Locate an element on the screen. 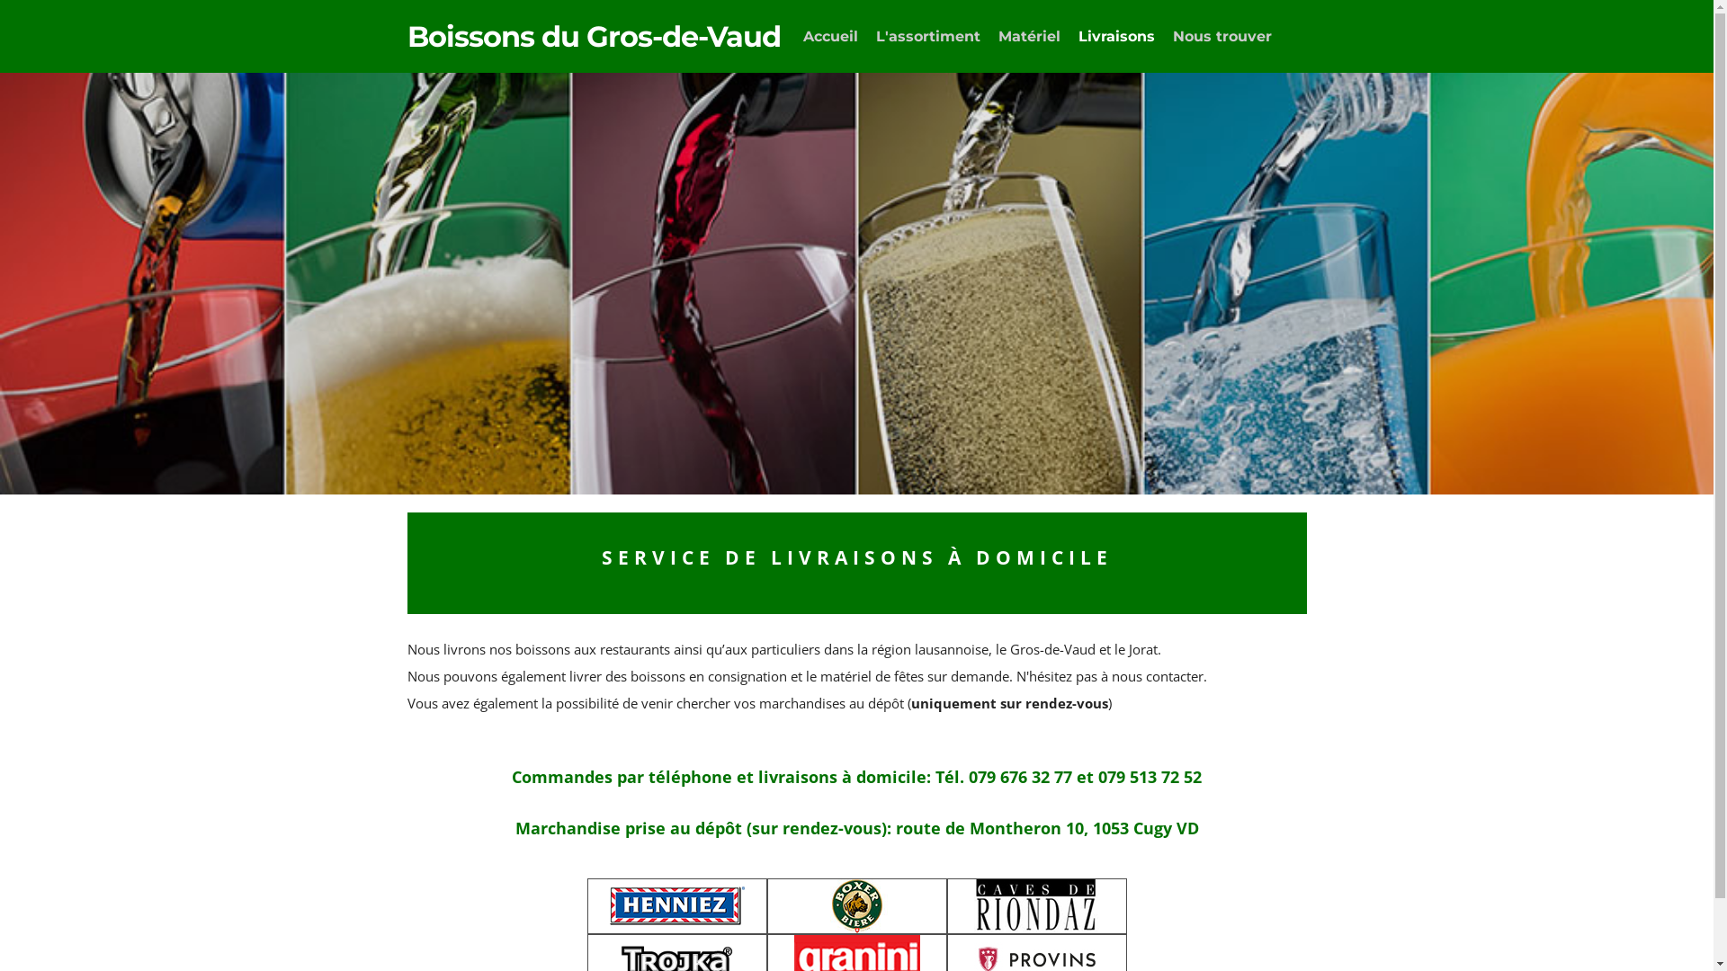 The height and width of the screenshot is (971, 1727). Accueil is located at coordinates (831, 37).